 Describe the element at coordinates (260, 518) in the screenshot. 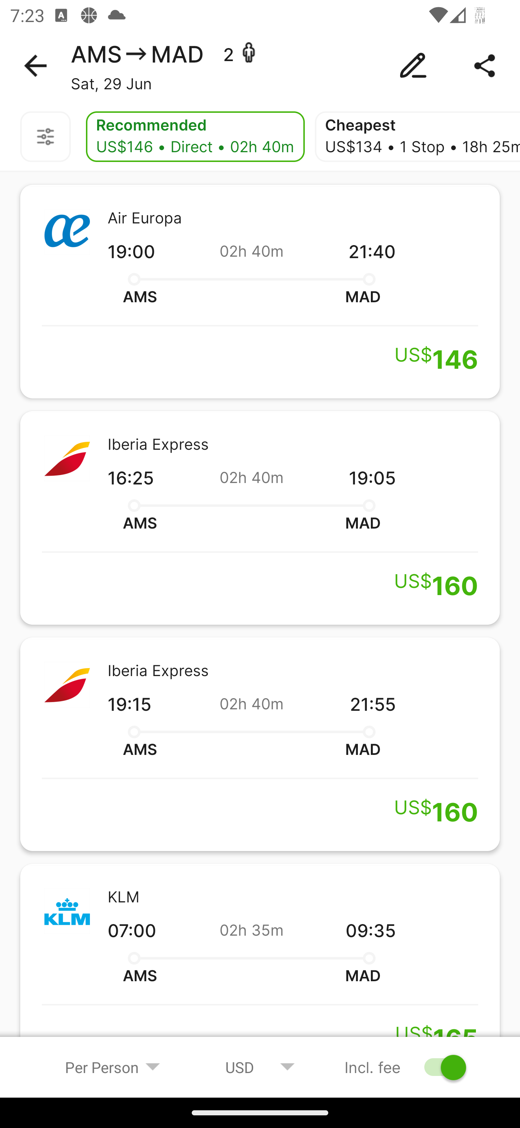

I see `Iberia Express 16:25 02h 40m 19:05 AMS MAD` at that location.